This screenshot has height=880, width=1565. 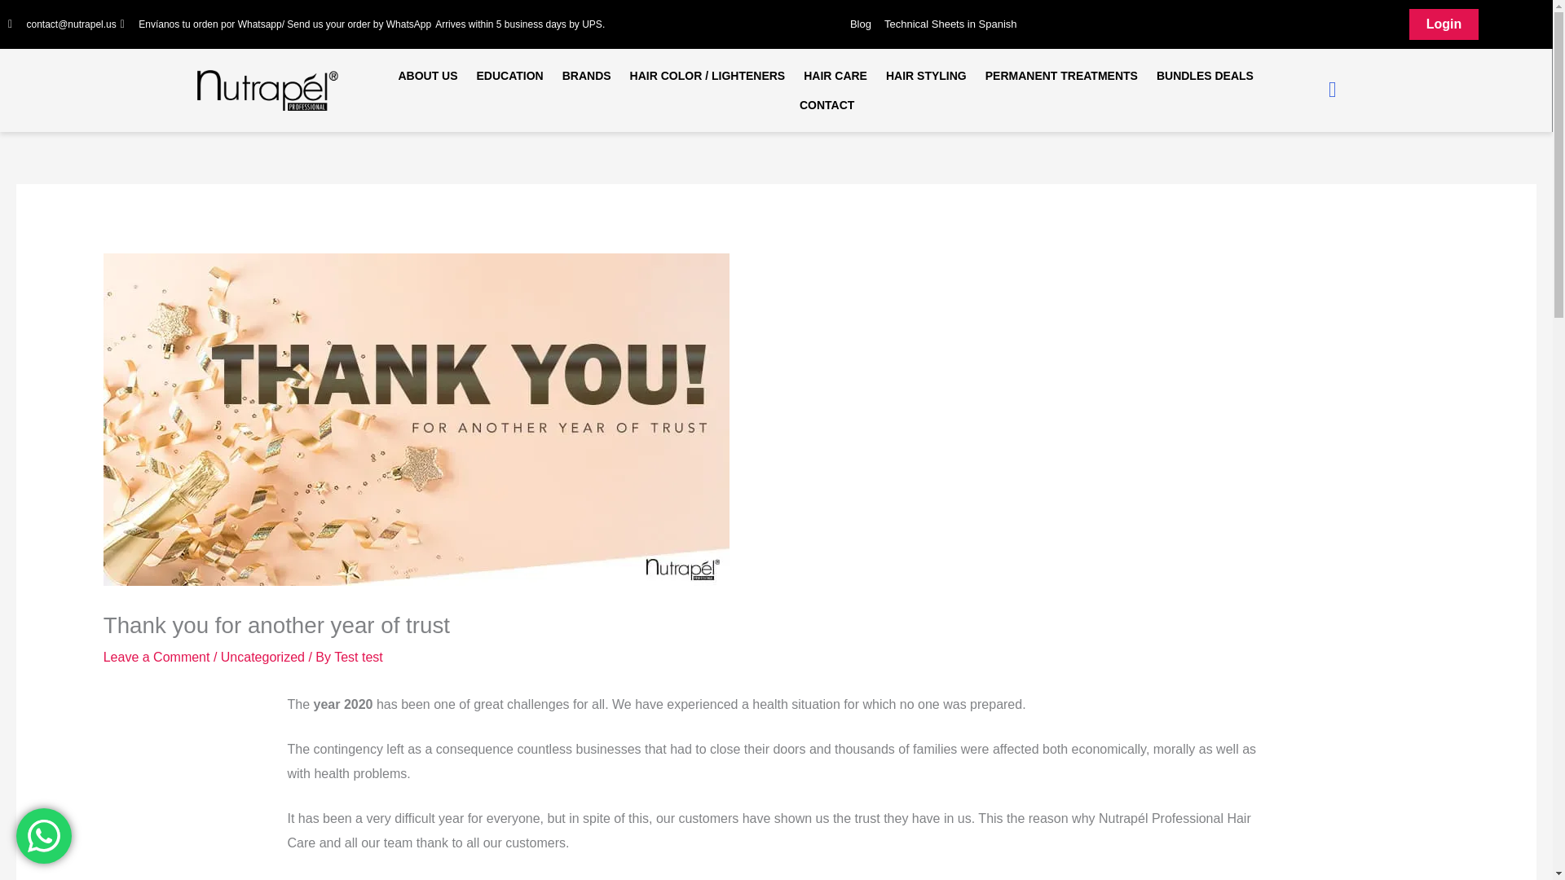 I want to click on EDUCATION, so click(x=510, y=75).